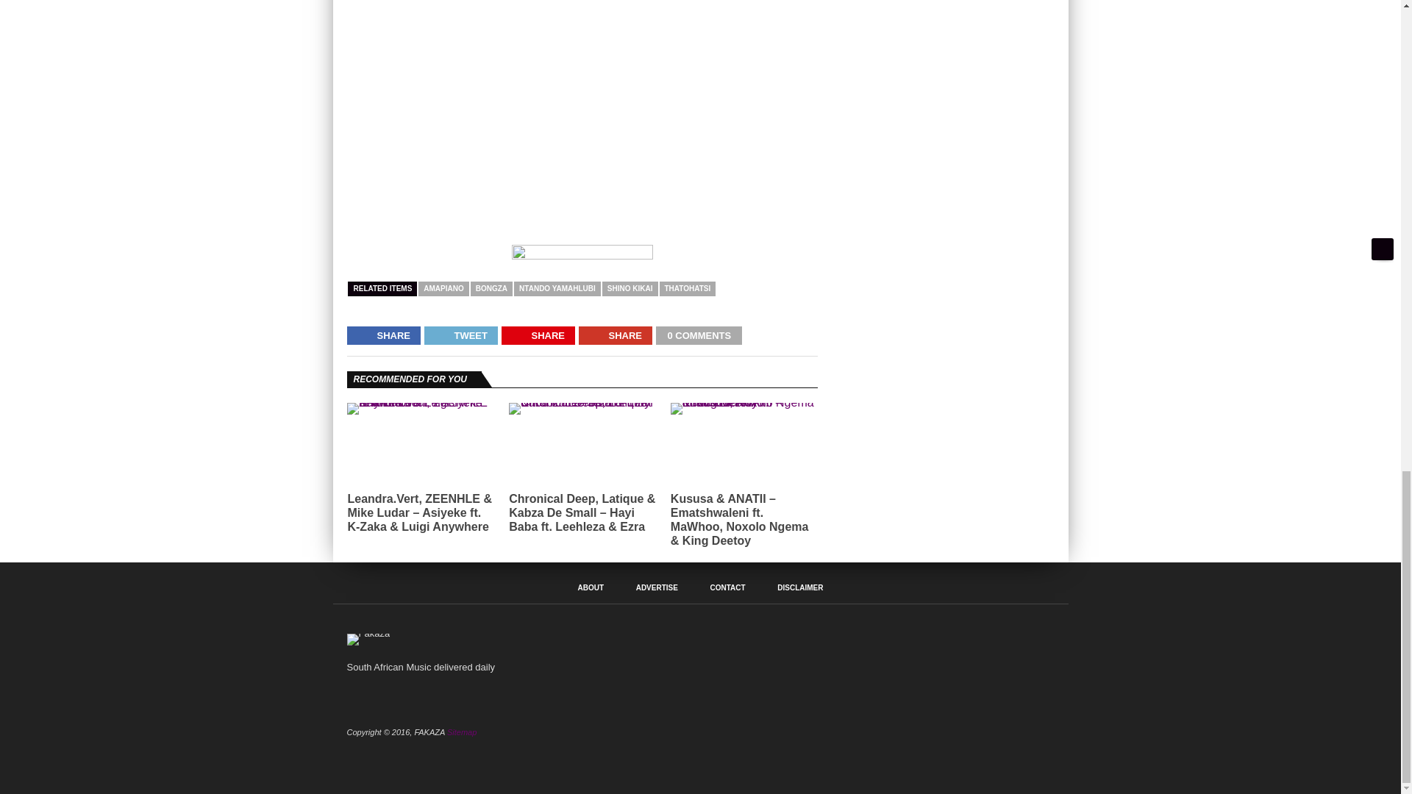 The height and width of the screenshot is (794, 1412). I want to click on SHINO KIKAI, so click(630, 288).